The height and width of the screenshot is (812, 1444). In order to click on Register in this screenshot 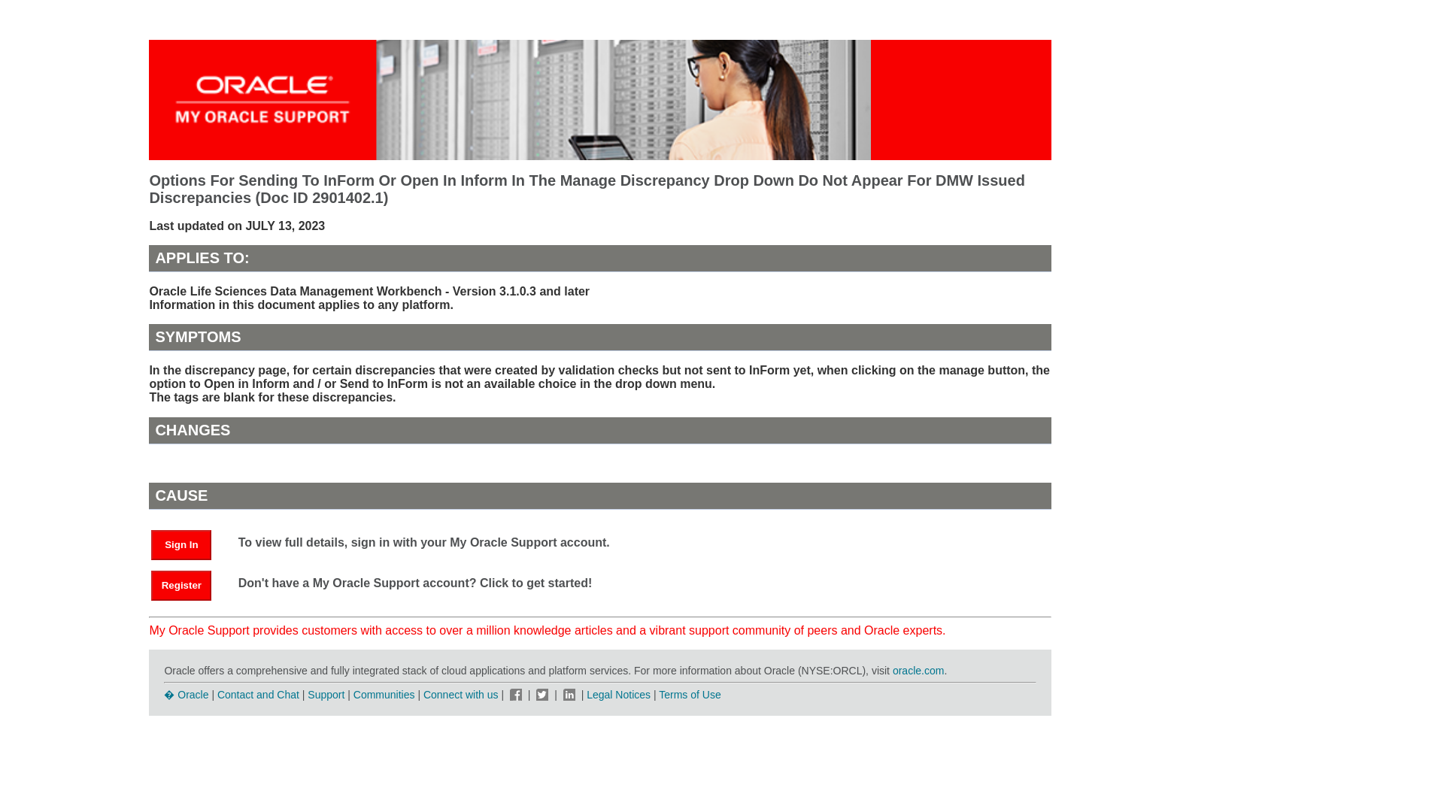, I will do `click(180, 586)`.